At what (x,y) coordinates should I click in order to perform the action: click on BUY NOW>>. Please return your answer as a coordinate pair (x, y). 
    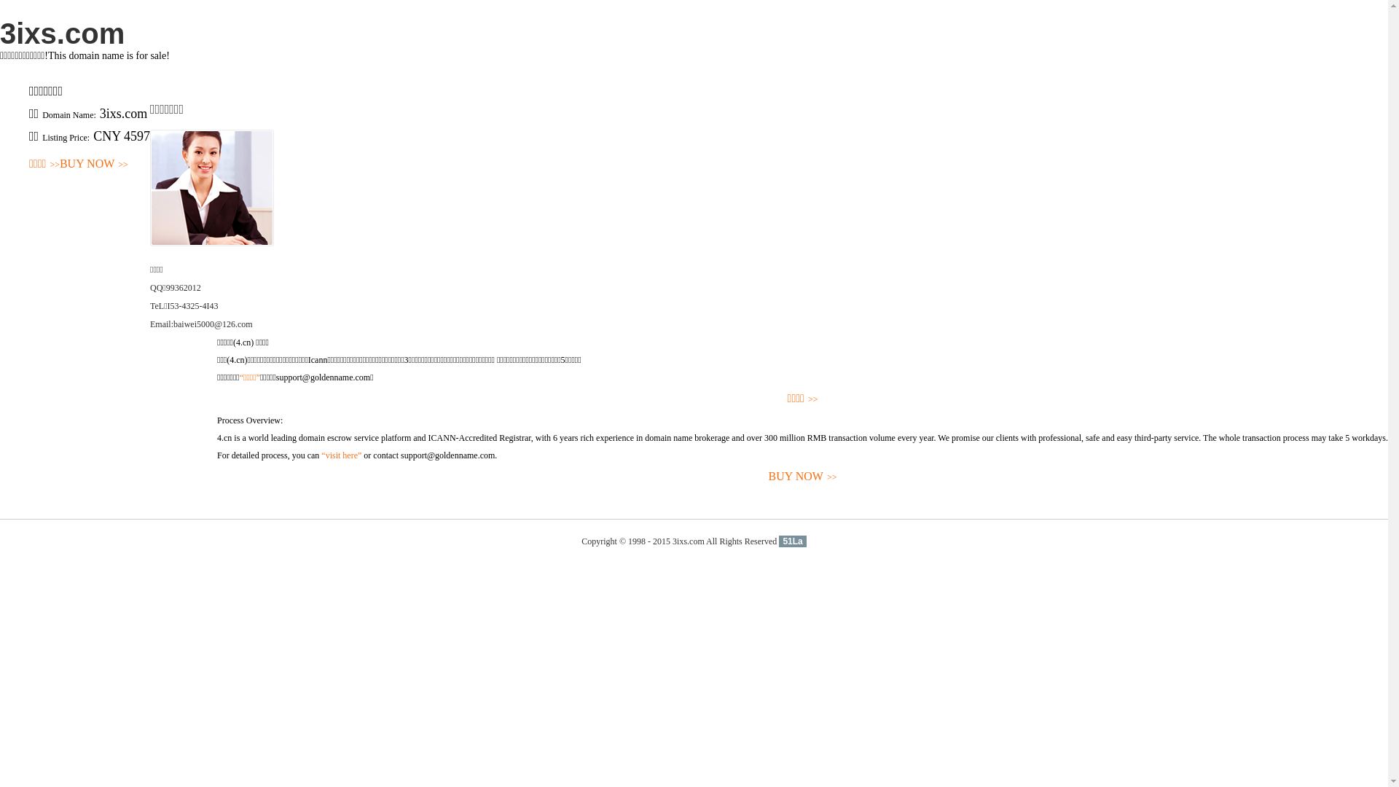
    Looking at the image, I should click on (803, 477).